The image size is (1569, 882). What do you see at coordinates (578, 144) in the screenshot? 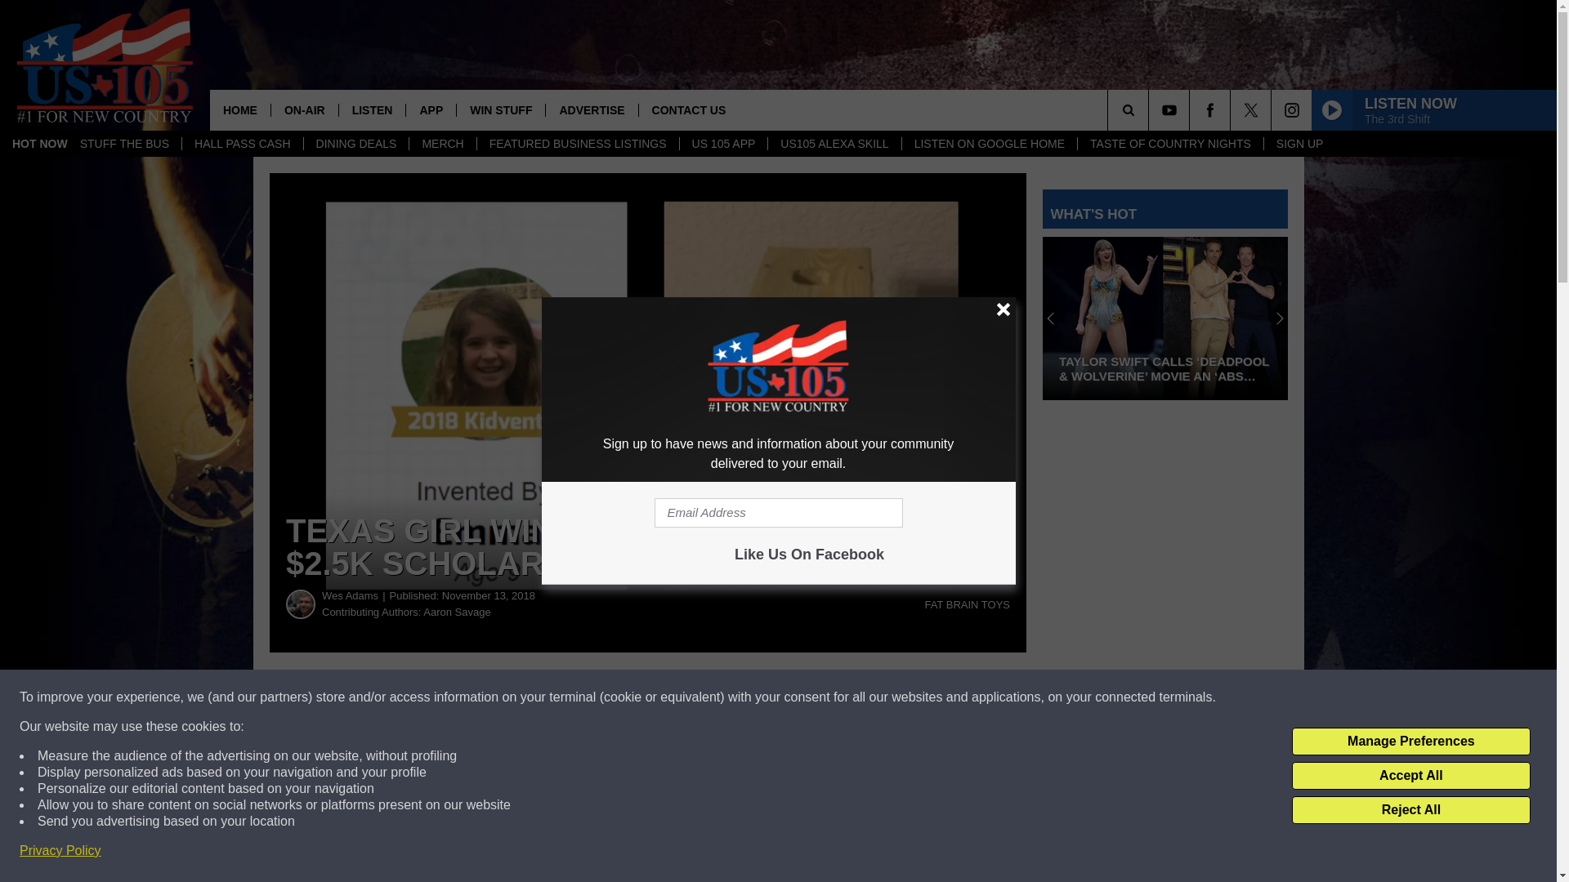
I see `FEATURED BUSINESS LISTINGS` at bounding box center [578, 144].